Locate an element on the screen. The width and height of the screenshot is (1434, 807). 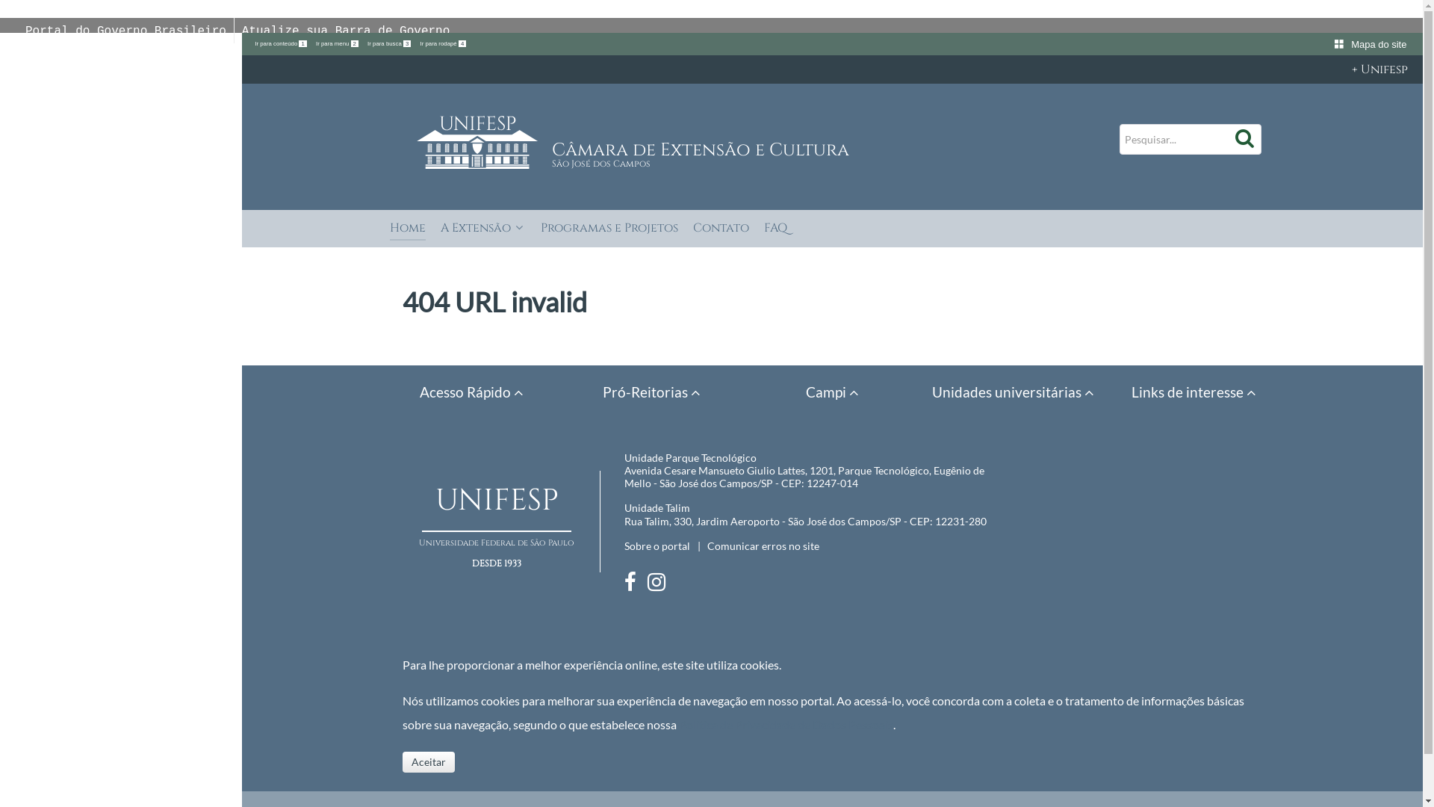
on is located at coordinates (4, 4).